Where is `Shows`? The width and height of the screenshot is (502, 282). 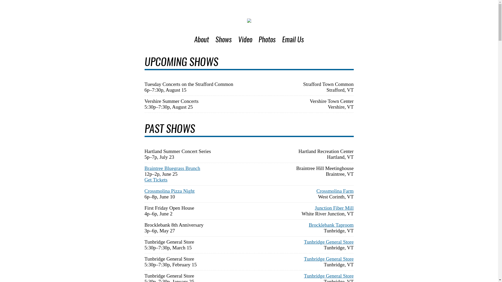 Shows is located at coordinates (224, 40).